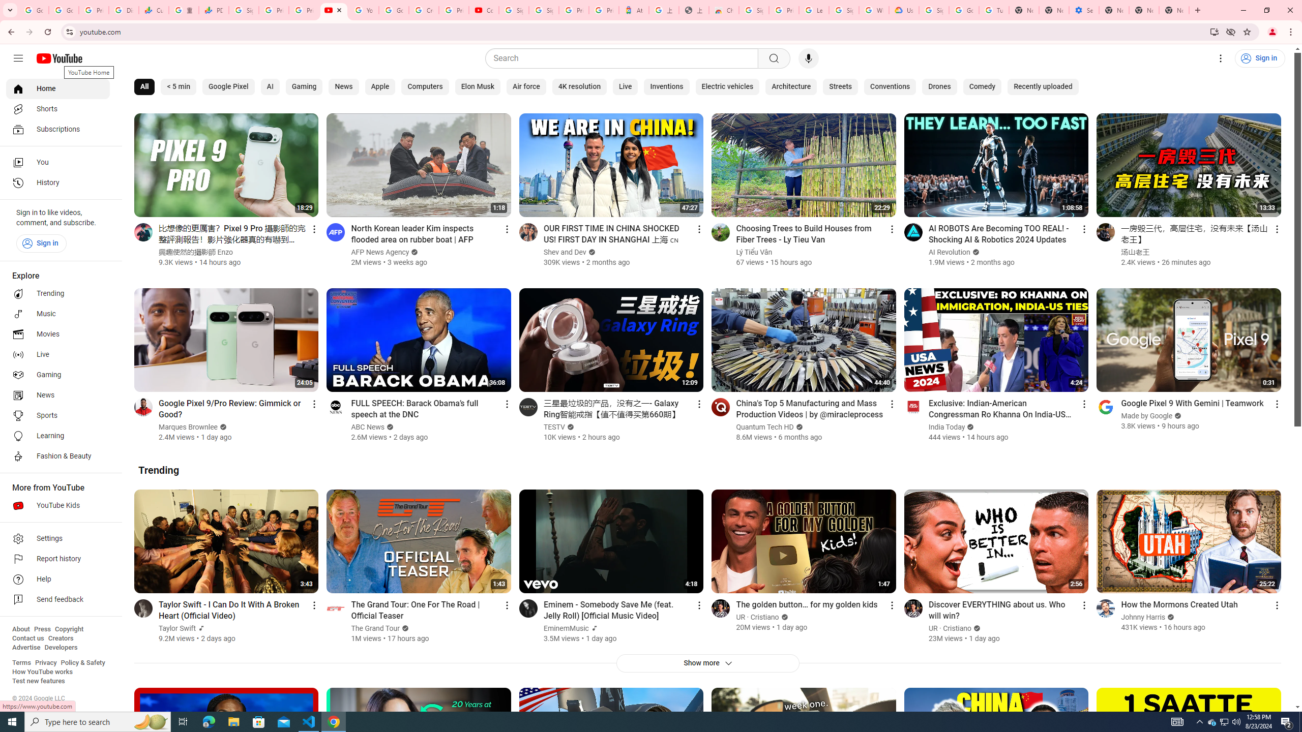 The image size is (1302, 732). Describe the element at coordinates (526, 87) in the screenshot. I see `Air force` at that location.